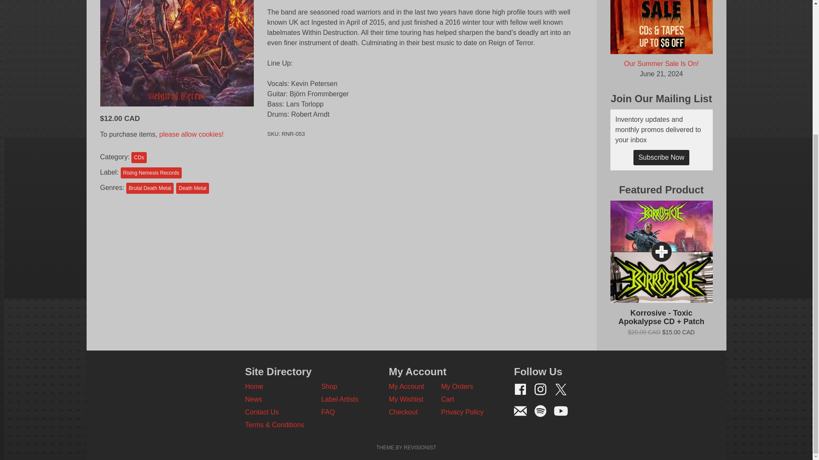 Image resolution: width=819 pixels, height=460 pixels. What do you see at coordinates (150, 188) in the screenshot?
I see `Brutal Death Metal` at bounding box center [150, 188].